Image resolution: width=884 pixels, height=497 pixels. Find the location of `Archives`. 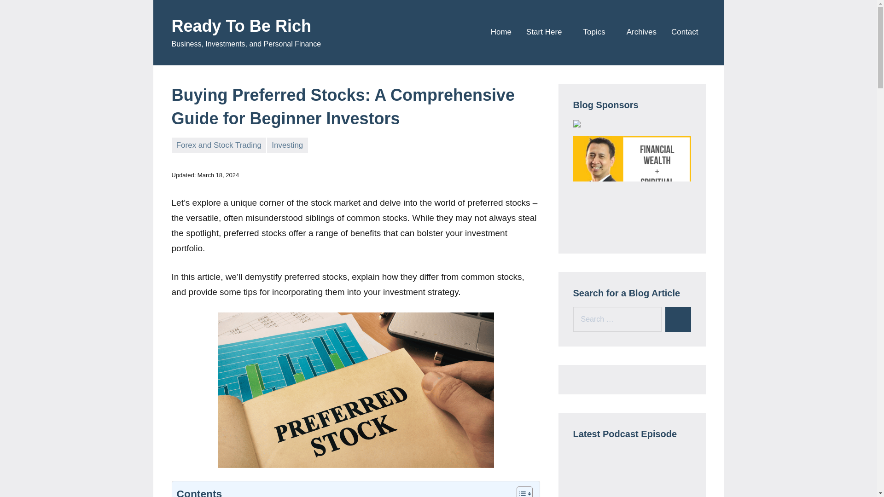

Archives is located at coordinates (642, 32).